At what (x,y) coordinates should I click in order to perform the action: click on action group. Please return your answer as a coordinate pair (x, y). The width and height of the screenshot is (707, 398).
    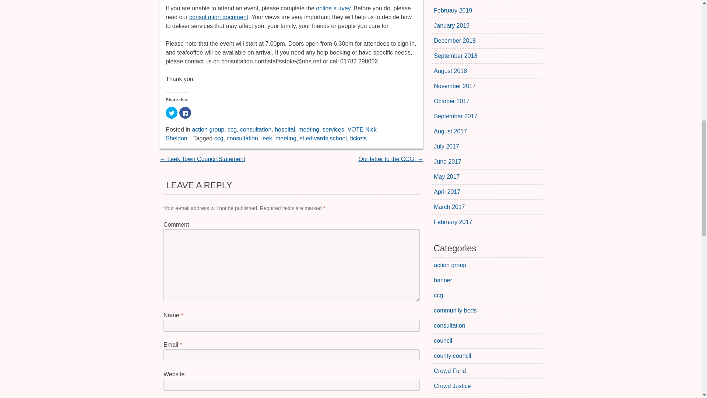
    Looking at the image, I should click on (208, 129).